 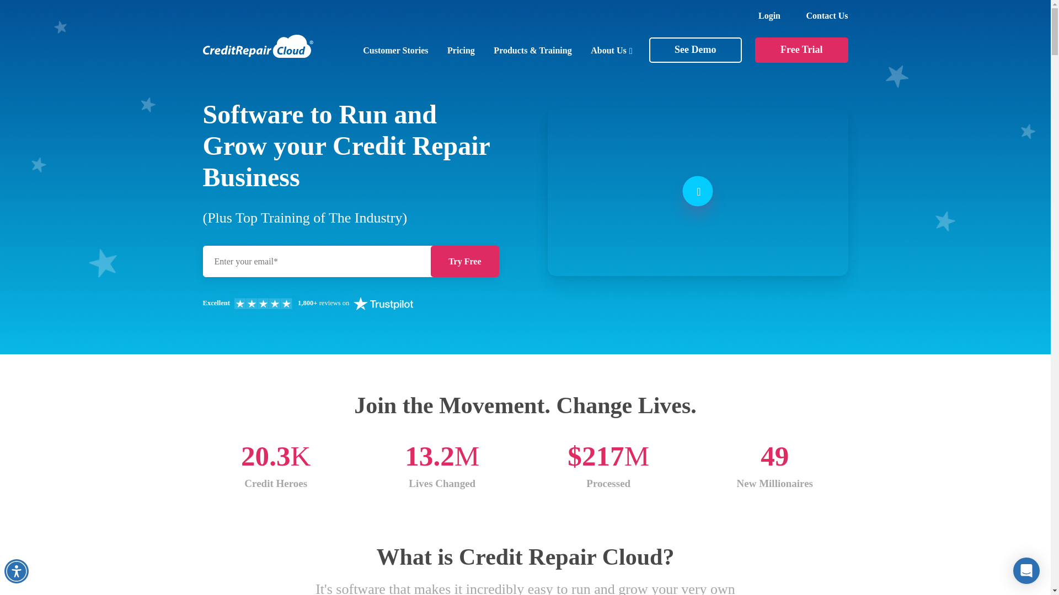 I want to click on Accessibility Menu, so click(x=16, y=571).